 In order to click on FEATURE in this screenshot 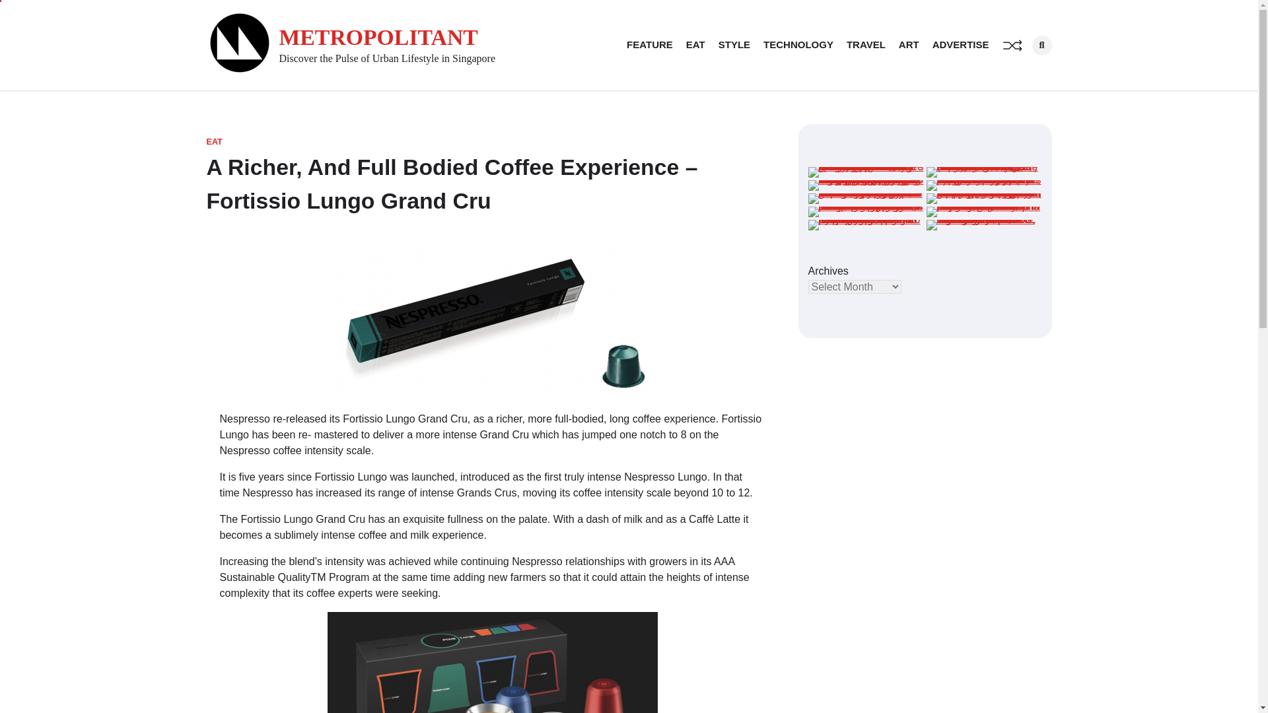, I will do `click(650, 45)`.